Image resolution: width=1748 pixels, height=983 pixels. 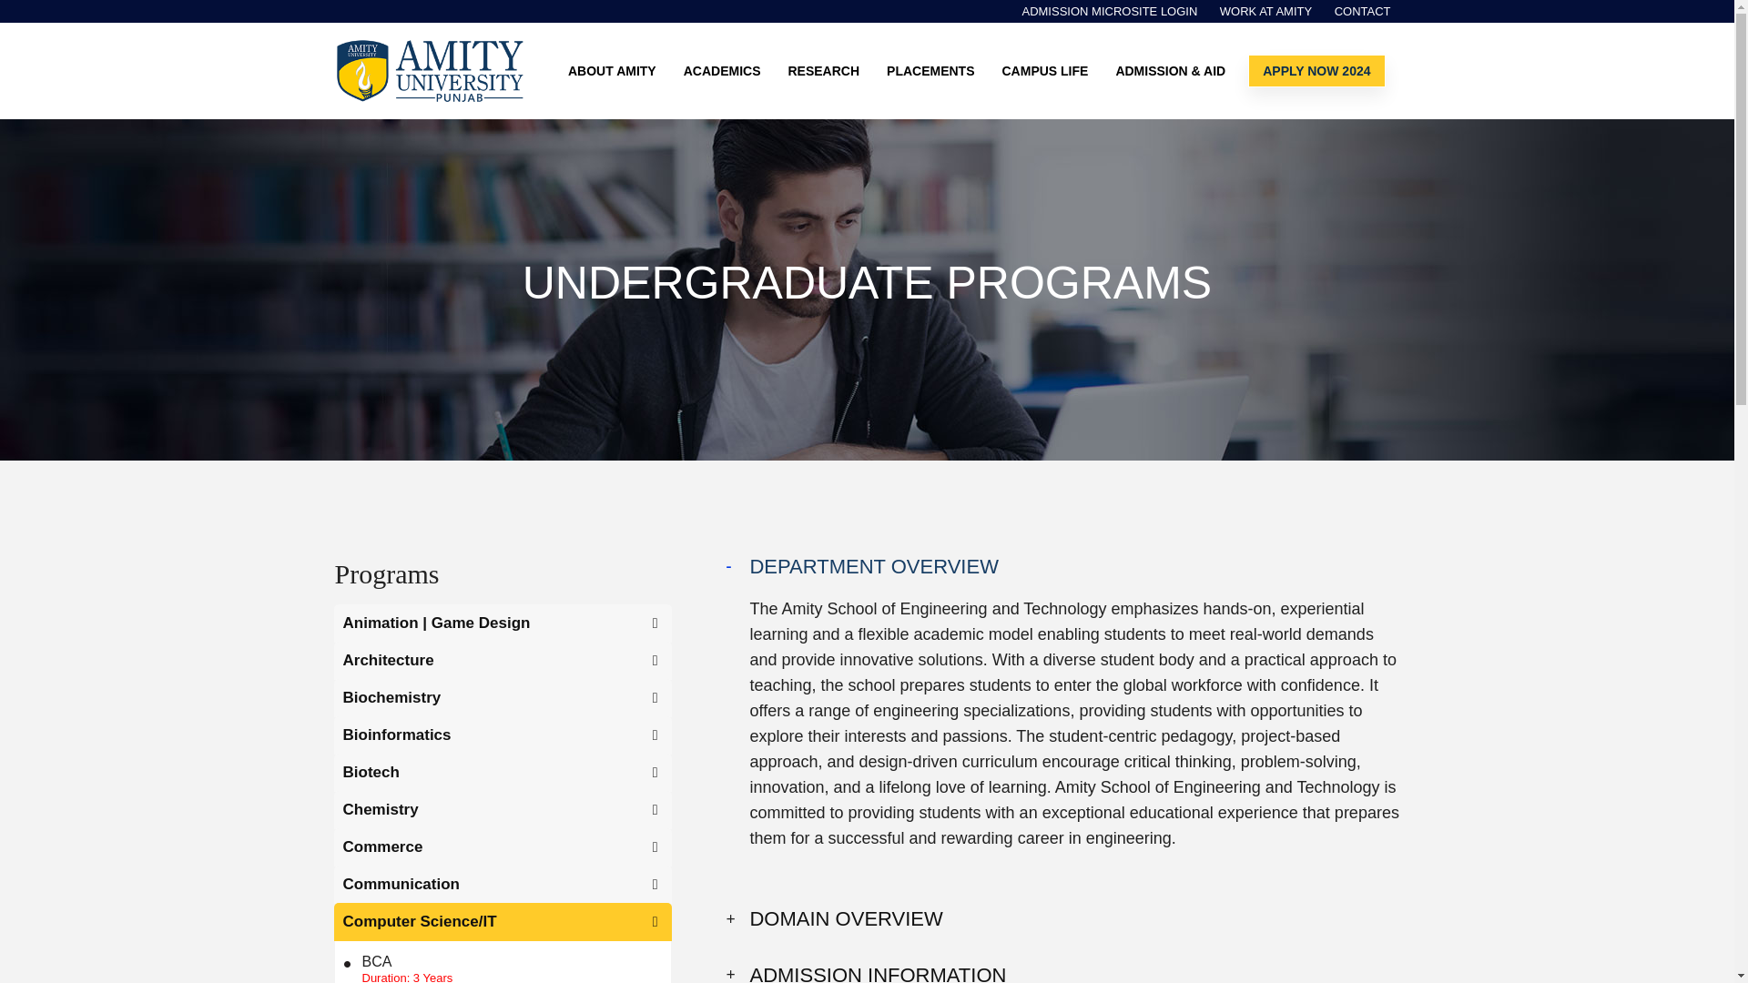 I want to click on CAMPUS LIFE, so click(x=1049, y=71).